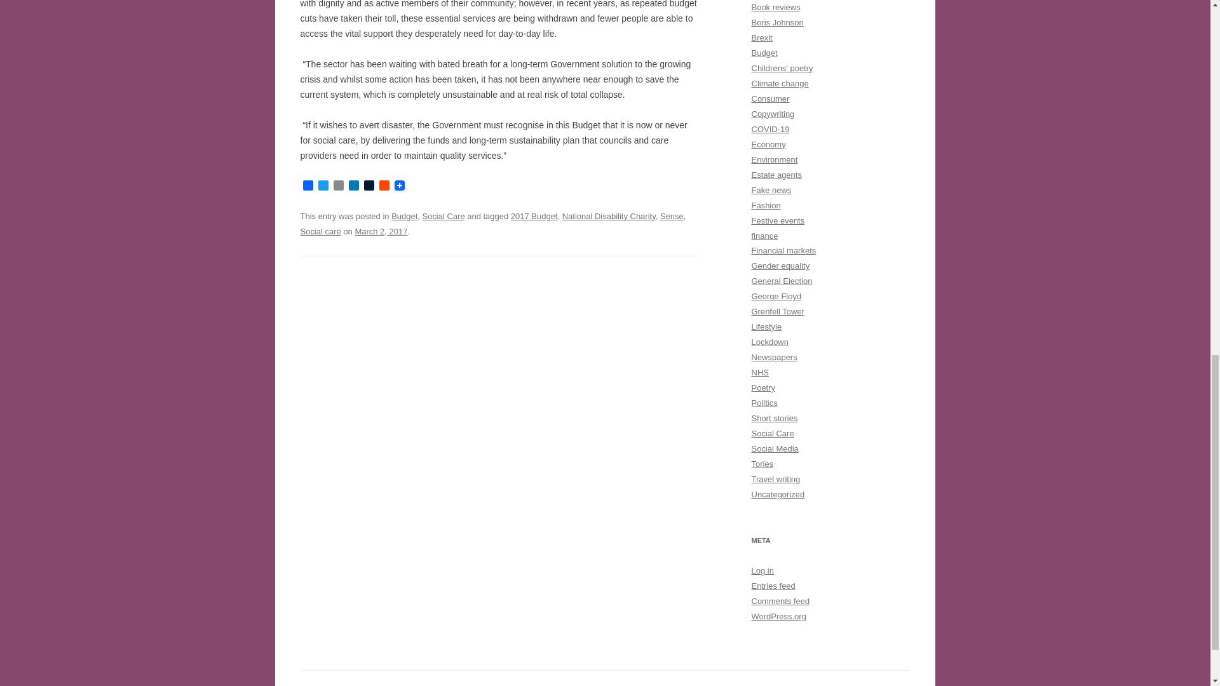 This screenshot has width=1220, height=686. I want to click on 2017 Budget, so click(534, 216).